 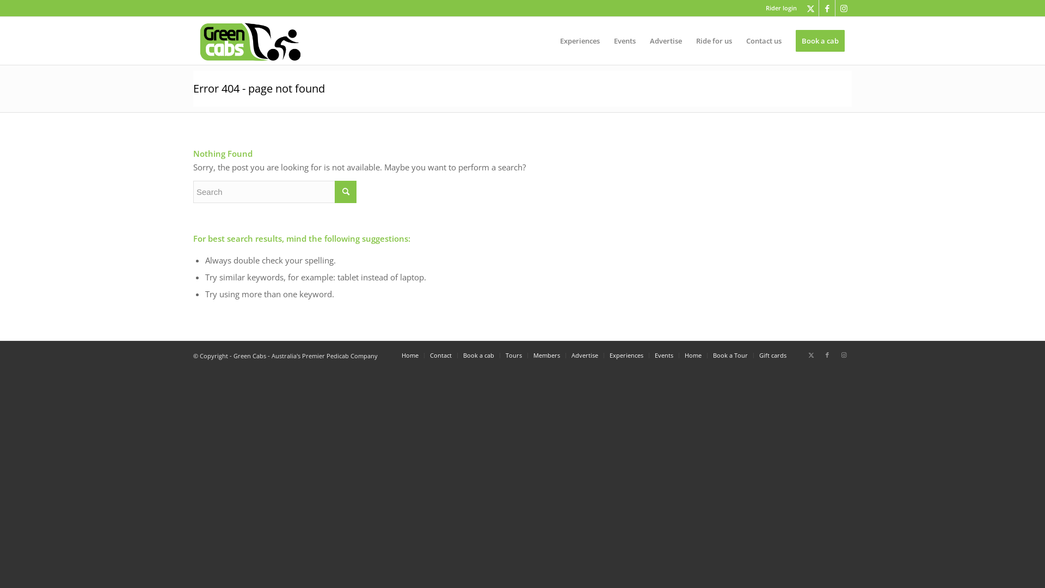 What do you see at coordinates (664, 355) in the screenshot?
I see `Events` at bounding box center [664, 355].